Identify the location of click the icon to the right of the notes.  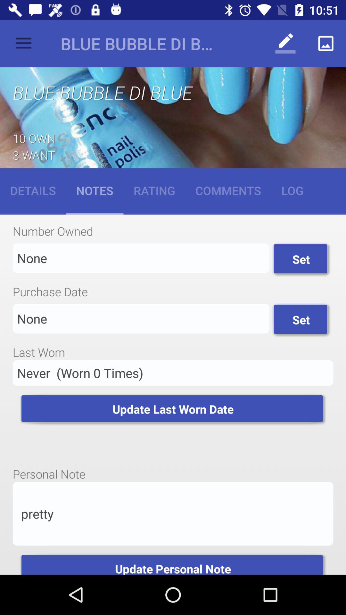
(154, 190).